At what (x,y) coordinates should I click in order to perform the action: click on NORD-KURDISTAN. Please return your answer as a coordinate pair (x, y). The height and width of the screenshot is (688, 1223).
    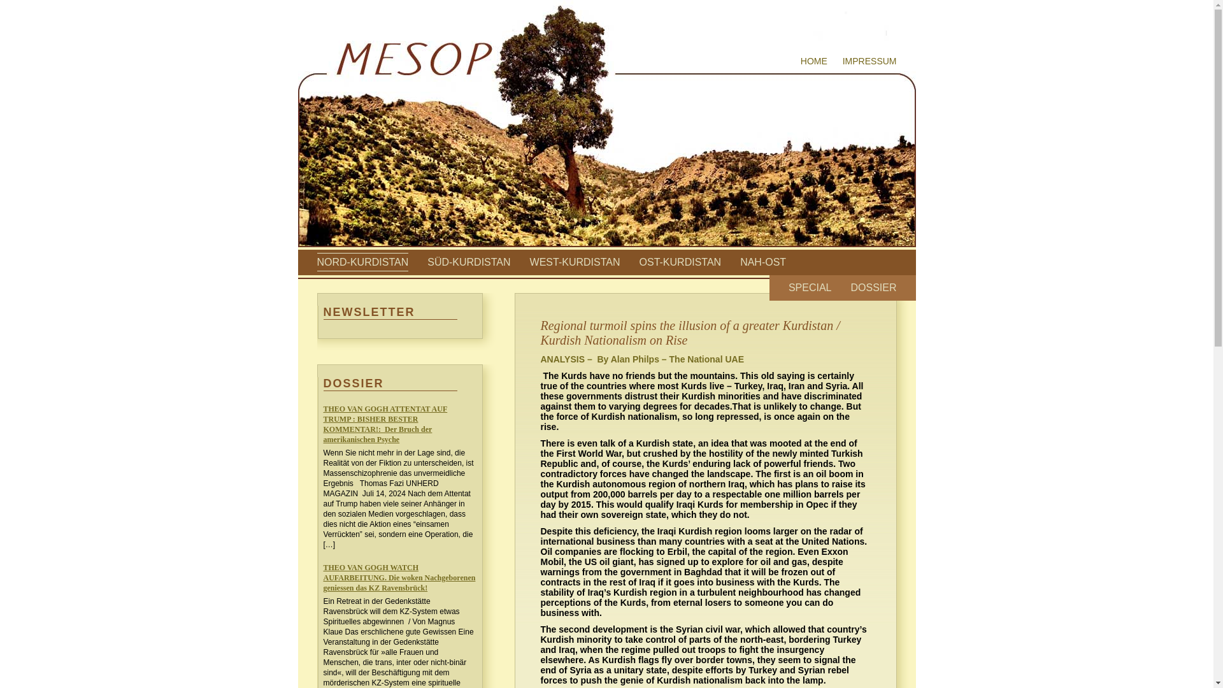
    Looking at the image, I should click on (362, 262).